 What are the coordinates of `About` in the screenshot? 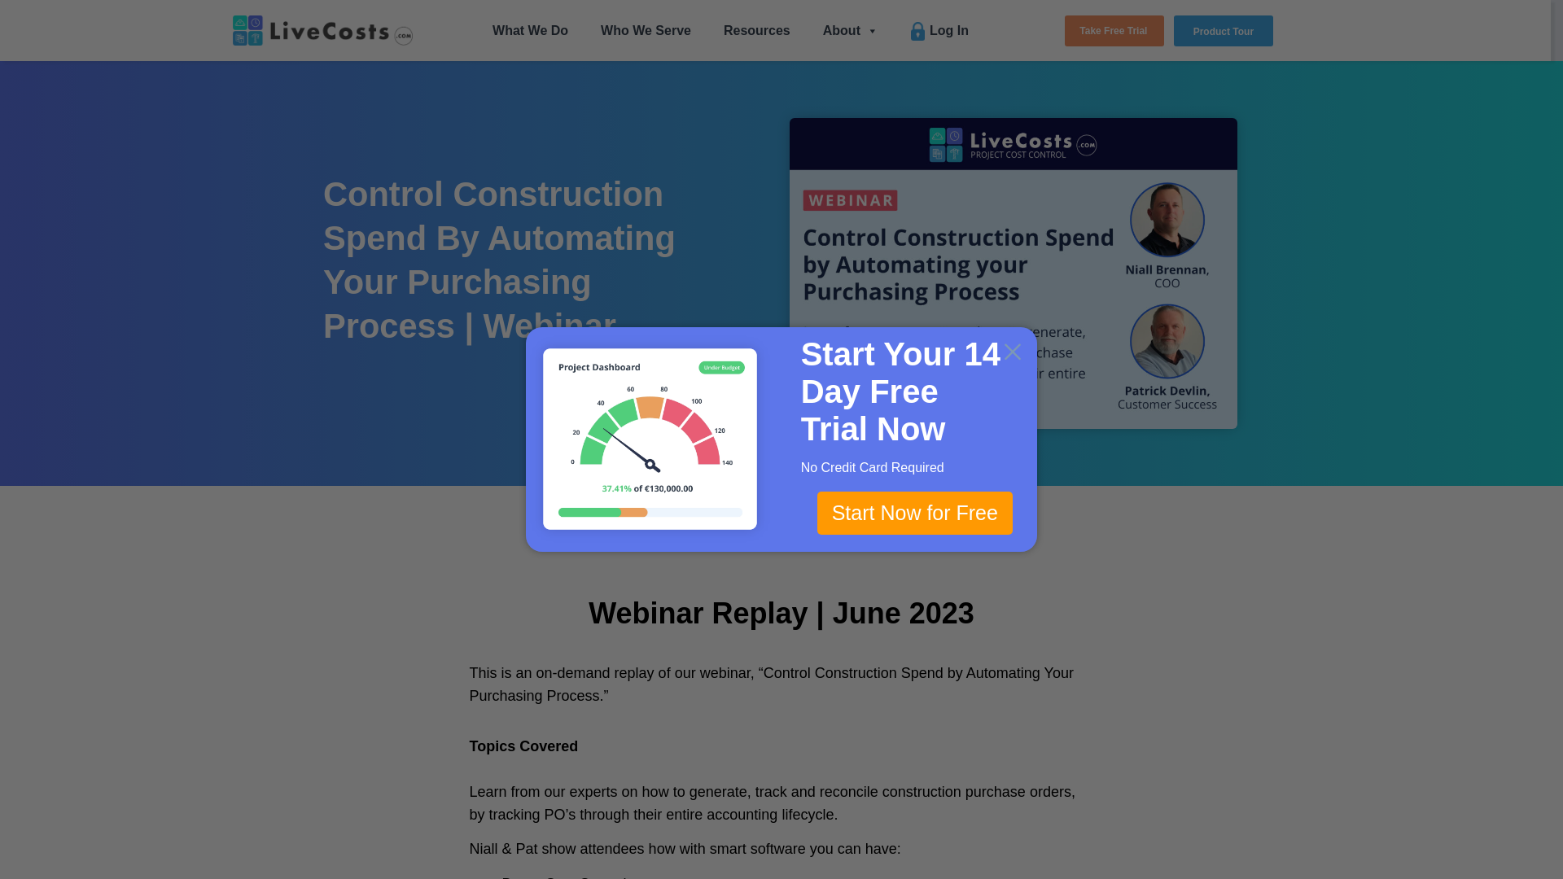 It's located at (850, 31).